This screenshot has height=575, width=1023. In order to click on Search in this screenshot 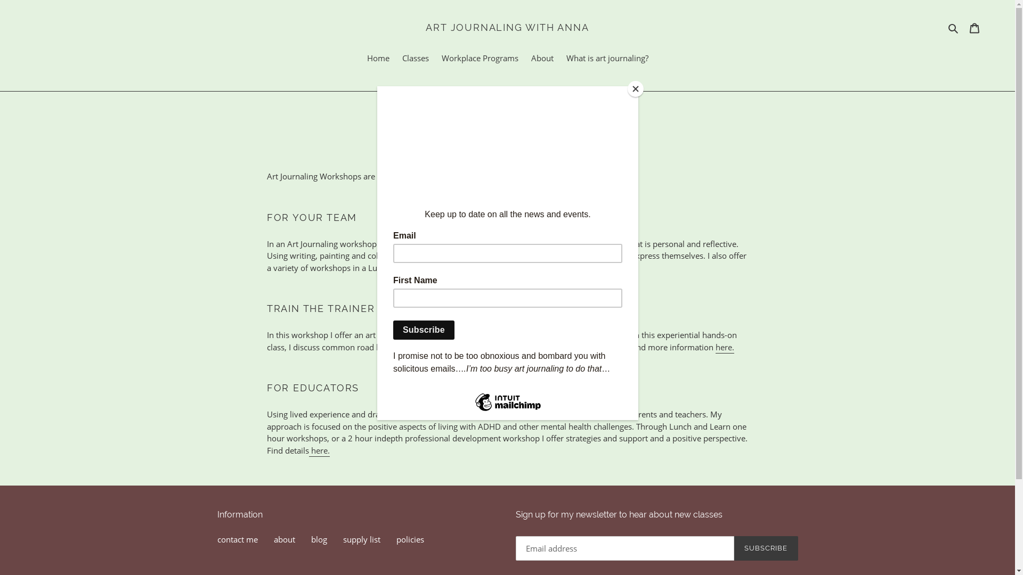, I will do `click(954, 27)`.